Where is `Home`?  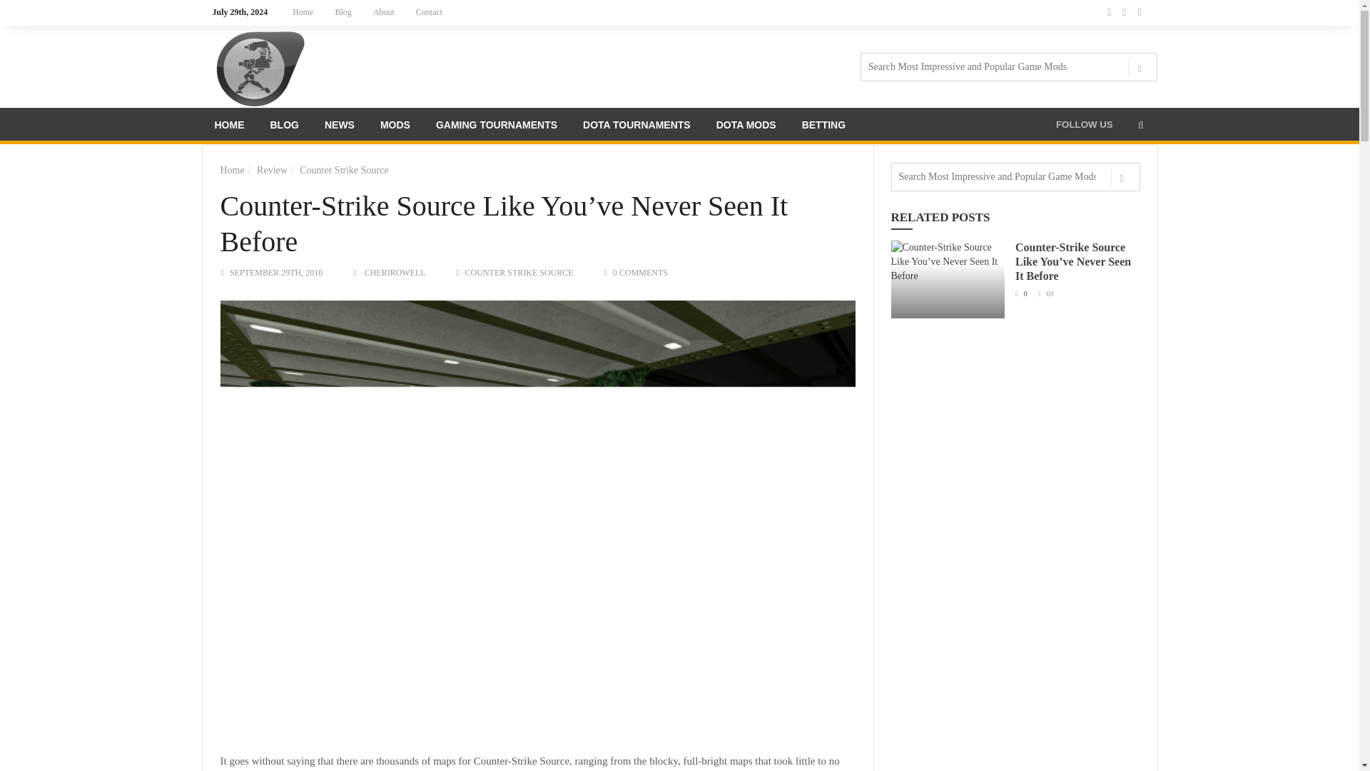 Home is located at coordinates (303, 12).